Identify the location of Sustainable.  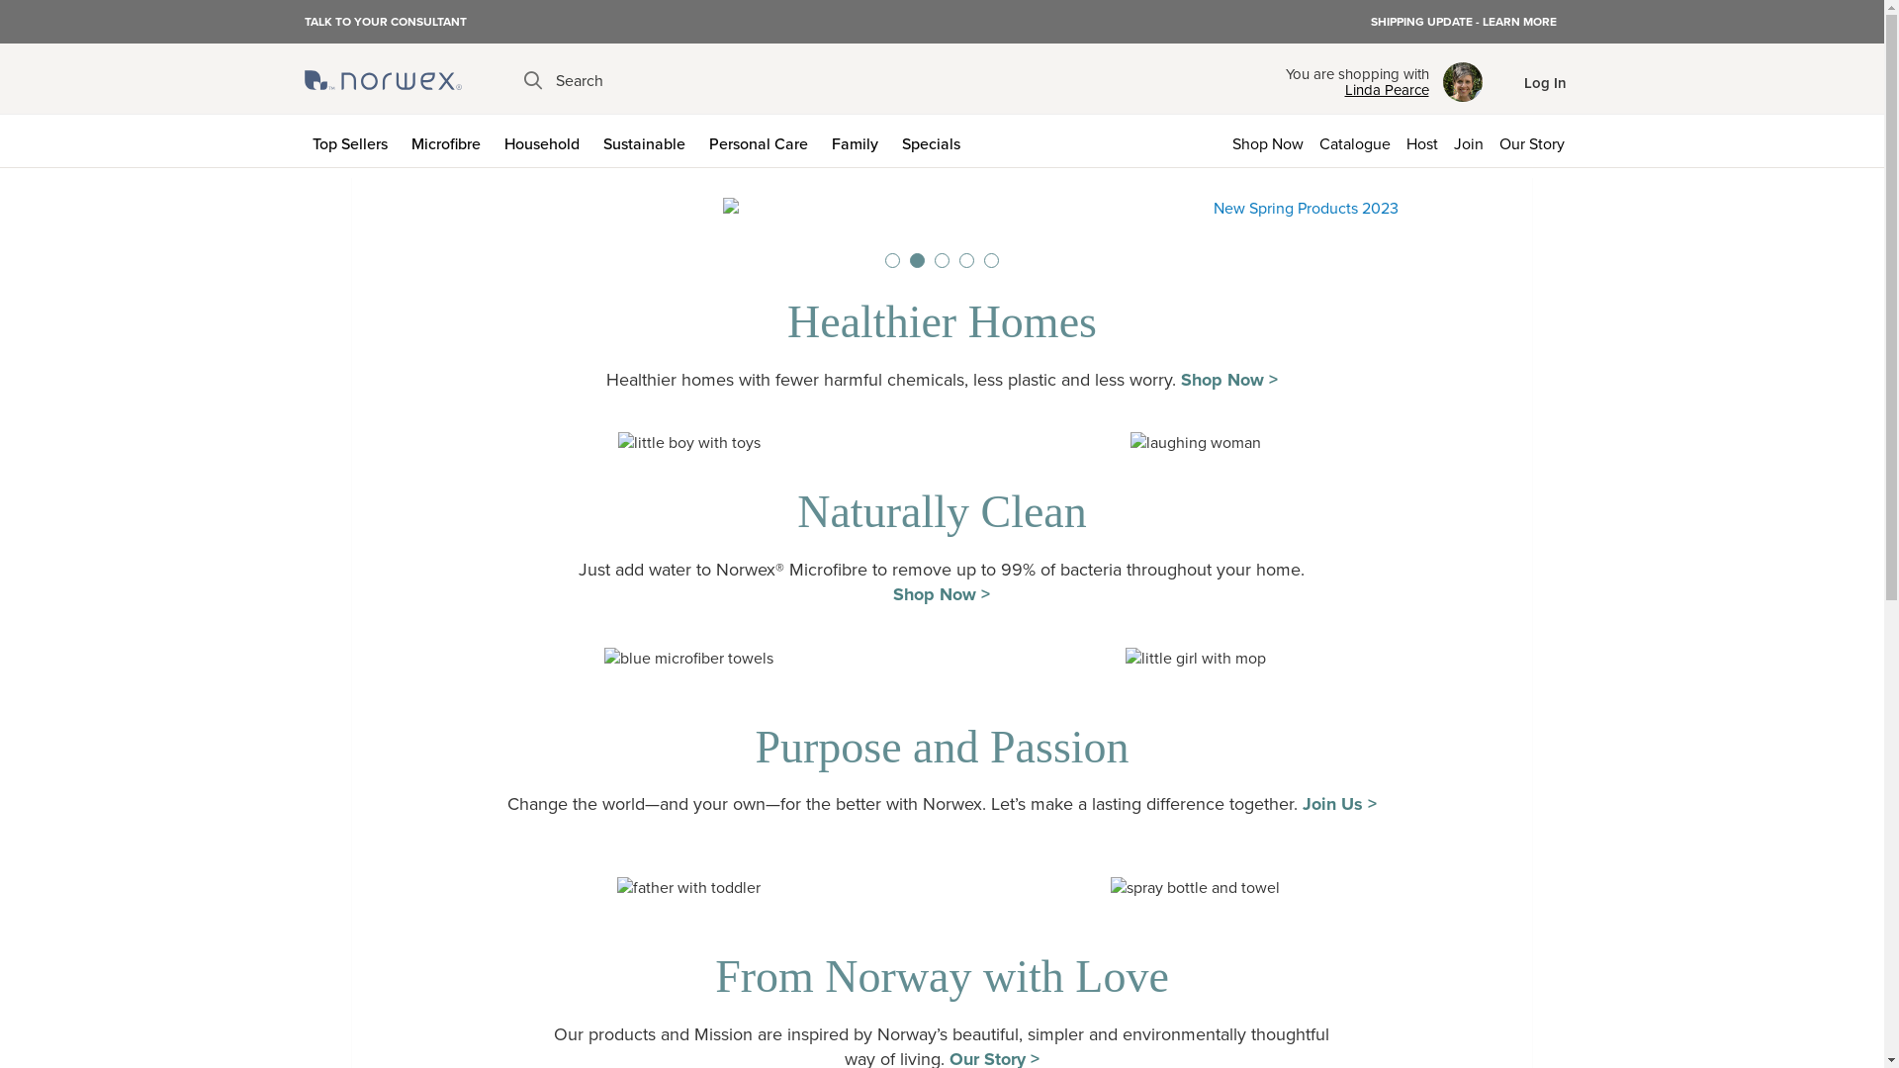
(649, 140).